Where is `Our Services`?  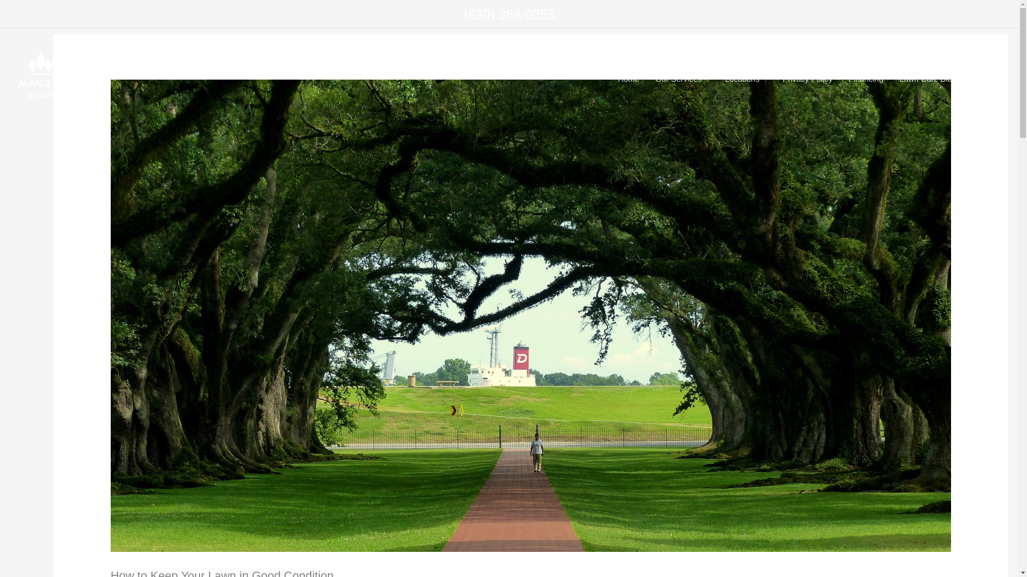 Our Services is located at coordinates (681, 79).